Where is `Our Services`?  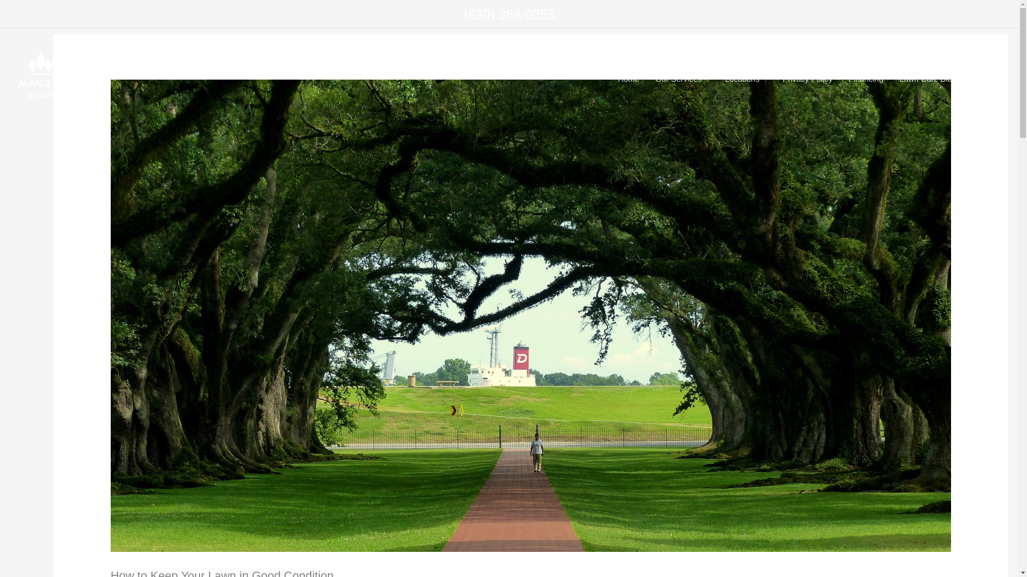 Our Services is located at coordinates (681, 79).